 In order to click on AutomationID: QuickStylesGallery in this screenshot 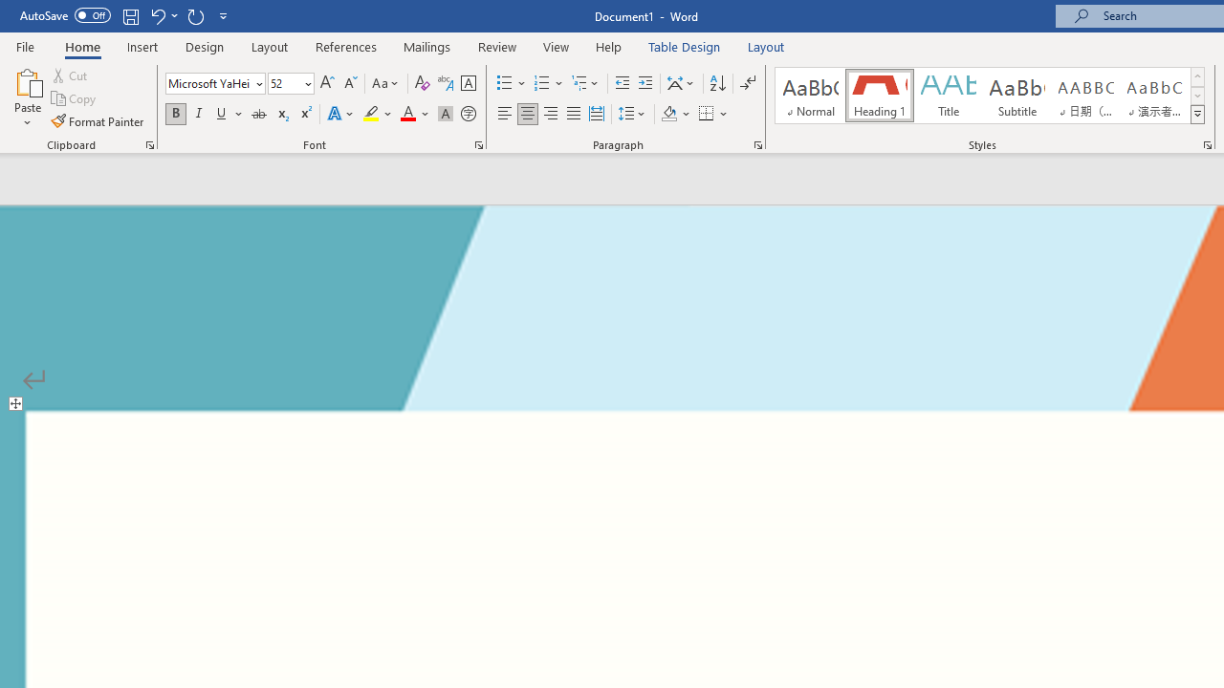, I will do `click(991, 96)`.